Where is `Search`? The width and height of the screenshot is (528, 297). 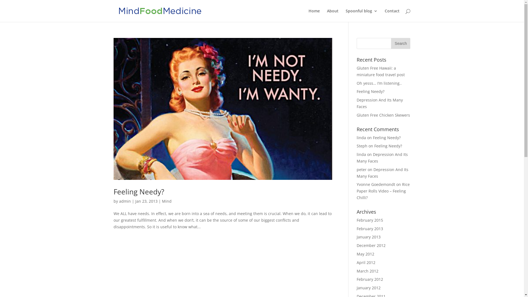
Search is located at coordinates (401, 43).